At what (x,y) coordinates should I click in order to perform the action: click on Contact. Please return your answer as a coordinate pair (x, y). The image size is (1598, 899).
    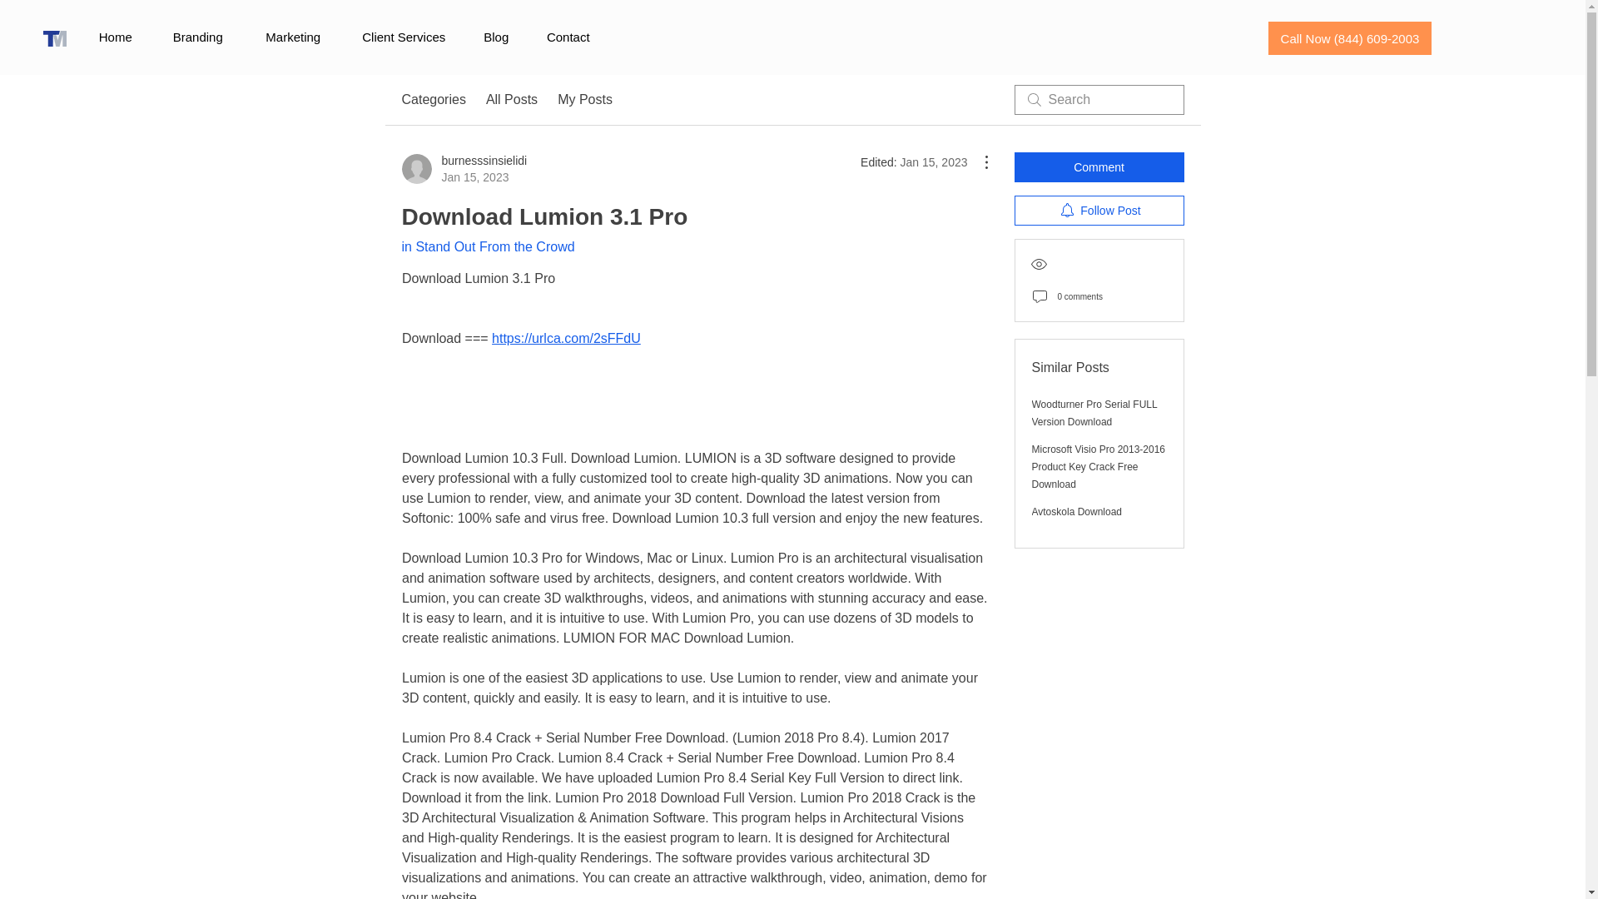
    Looking at the image, I should click on (487, 246).